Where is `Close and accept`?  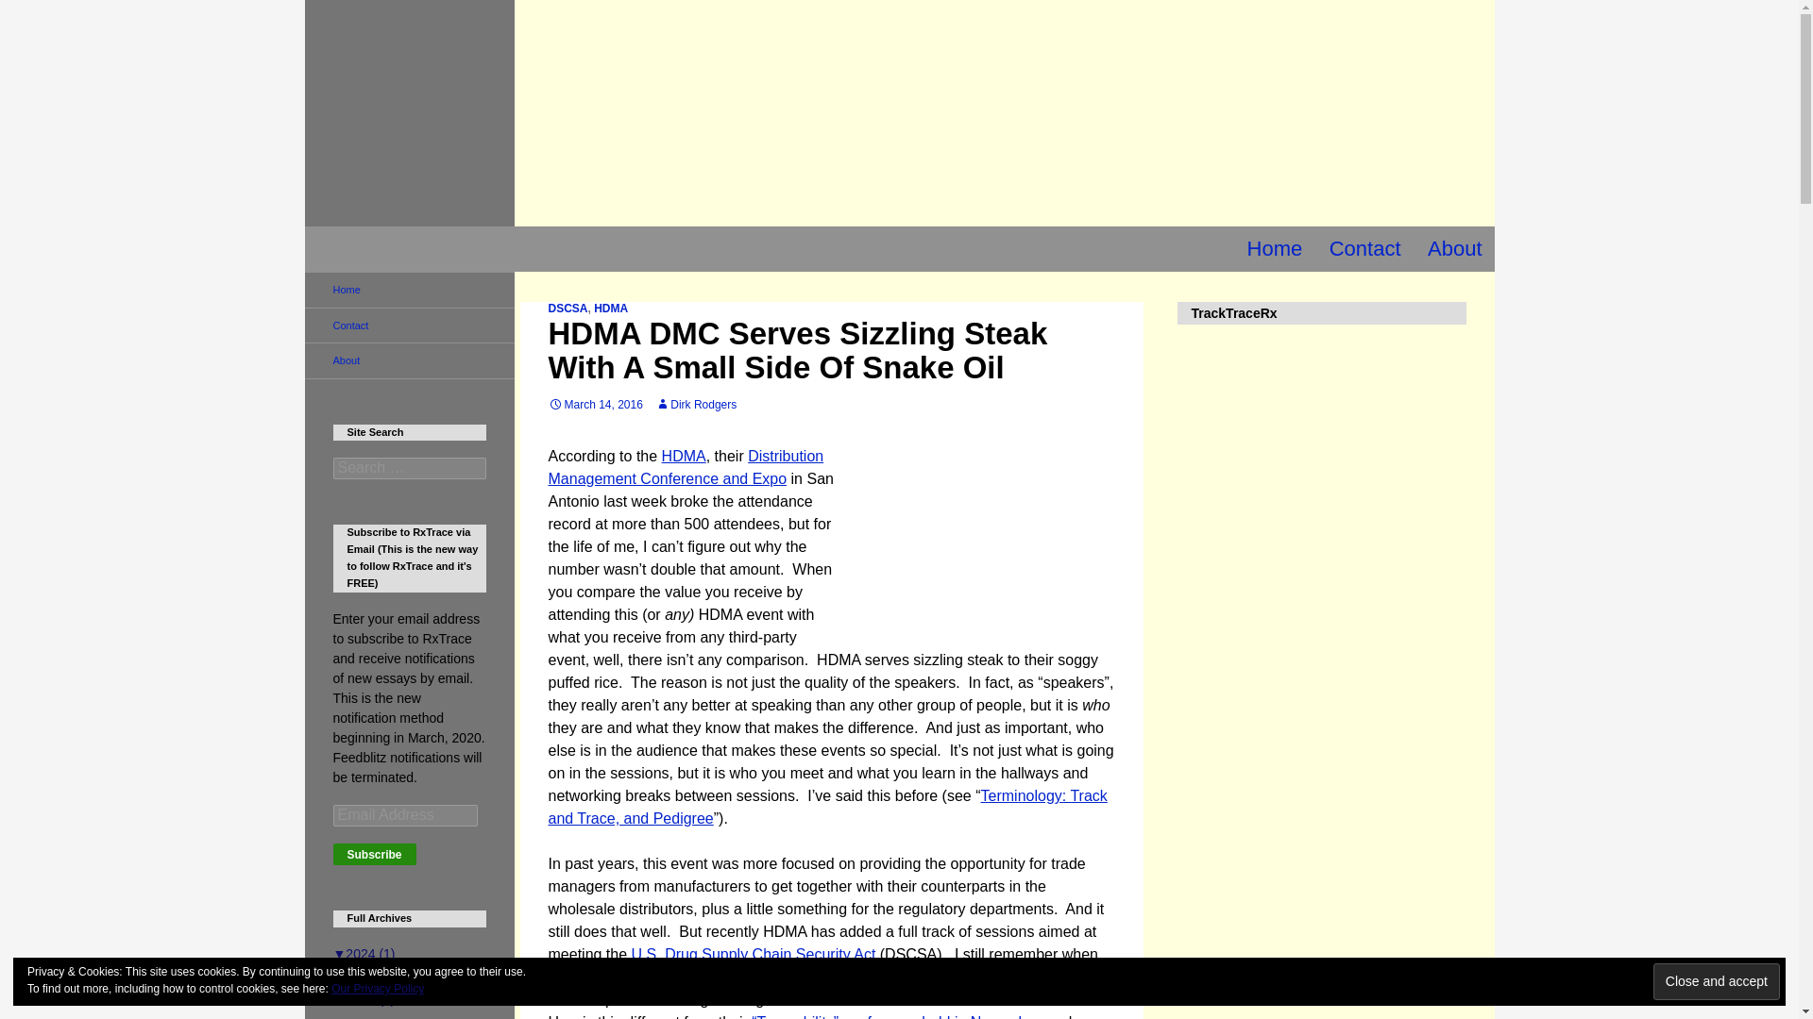 Close and accept is located at coordinates (1717, 981).